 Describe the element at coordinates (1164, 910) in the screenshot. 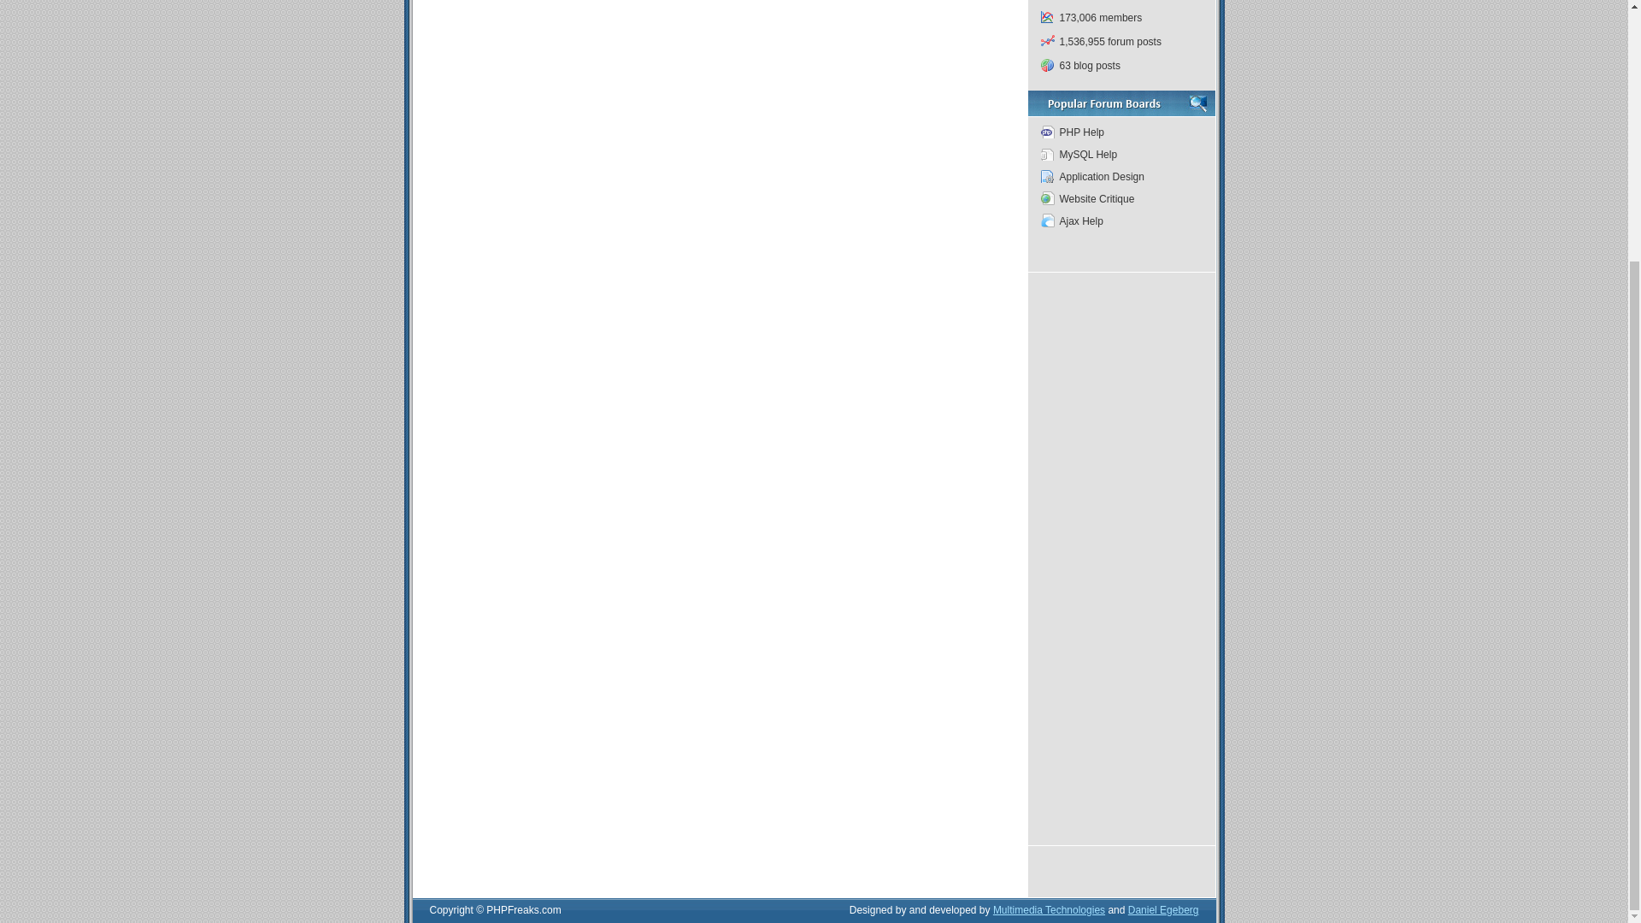

I see `Daniel Egeberg` at that location.